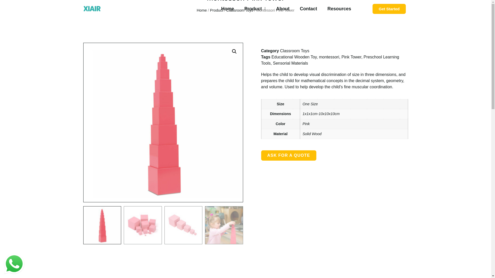 Image resolution: width=495 pixels, height=278 pixels. Describe the element at coordinates (14, 264) in the screenshot. I see `Chat With Us` at that location.